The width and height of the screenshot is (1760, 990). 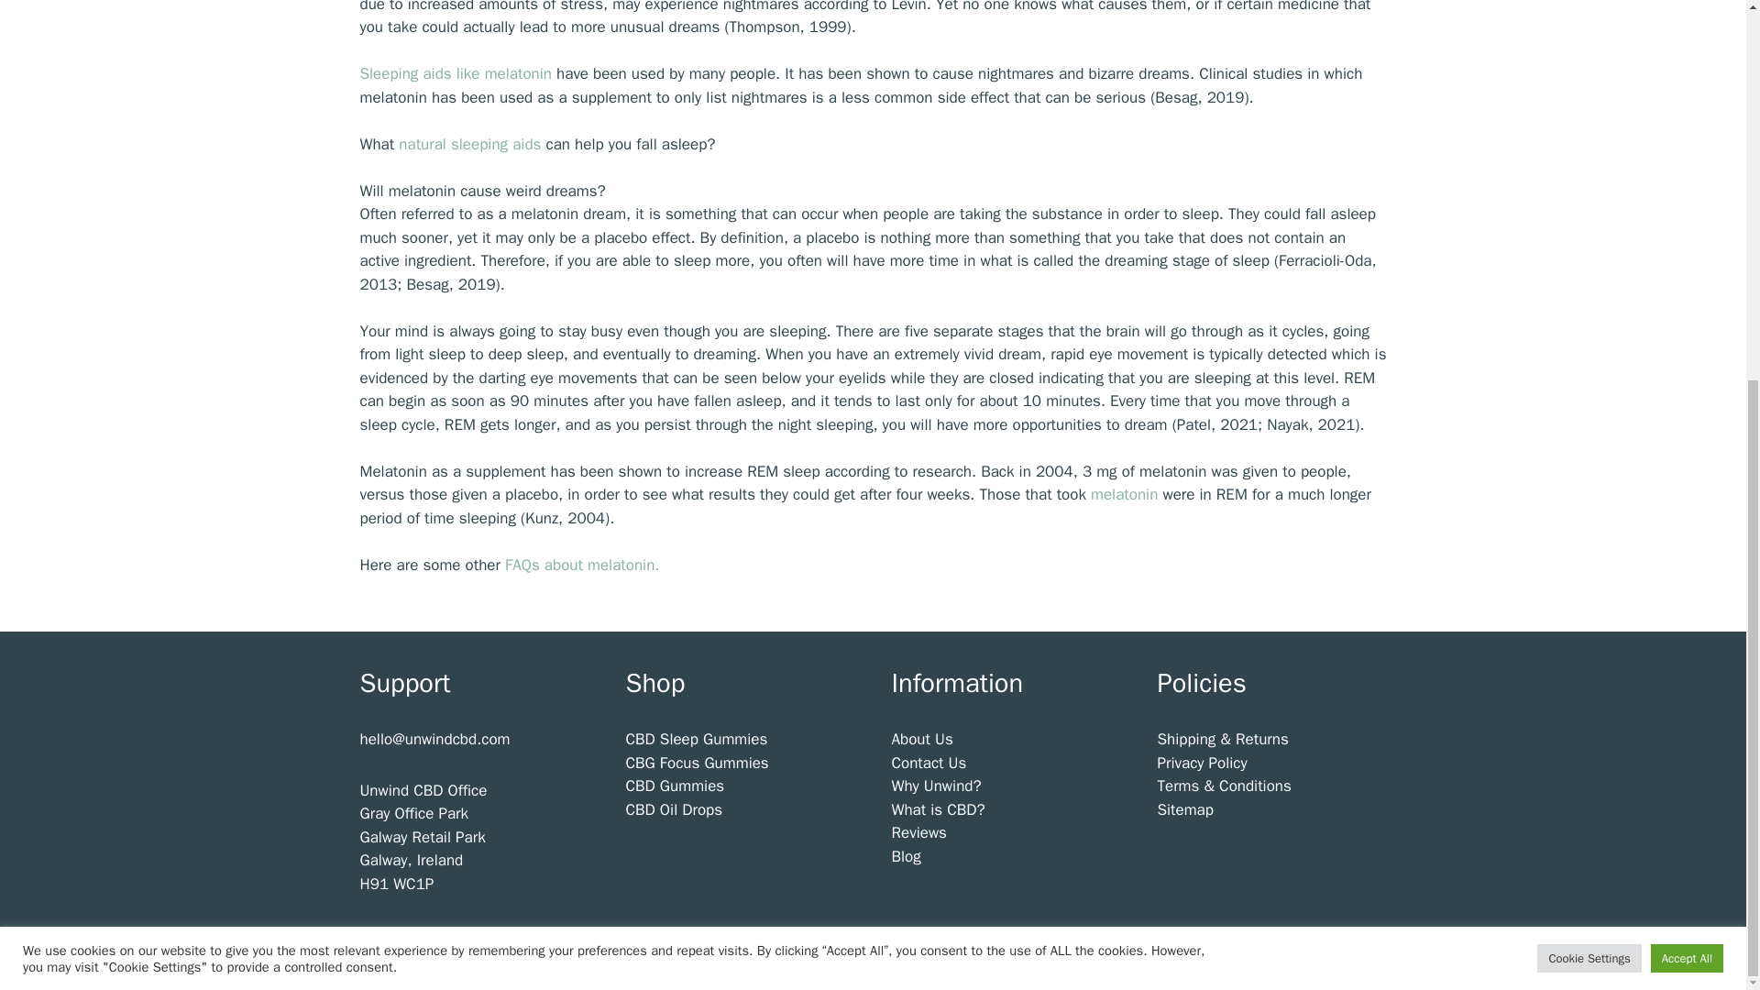 What do you see at coordinates (469, 144) in the screenshot?
I see `natural sleeping aids` at bounding box center [469, 144].